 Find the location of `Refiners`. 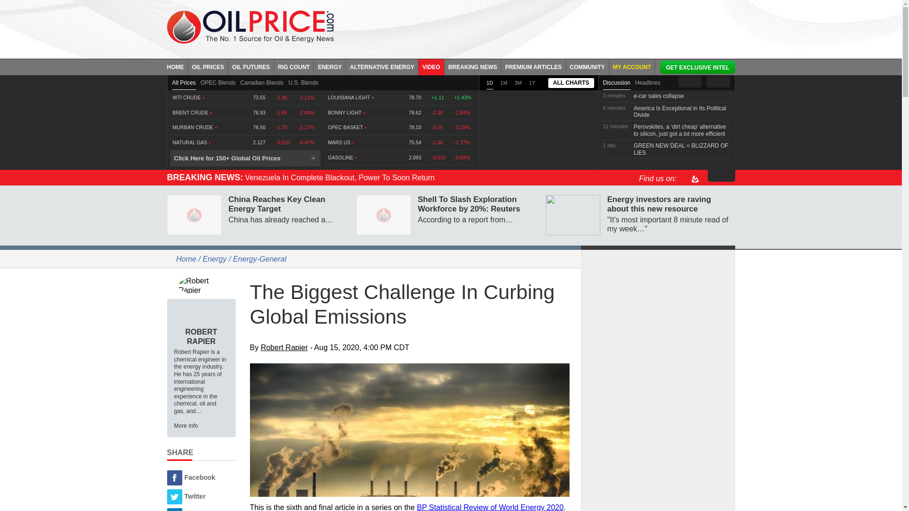

Refiners is located at coordinates (410, 430).